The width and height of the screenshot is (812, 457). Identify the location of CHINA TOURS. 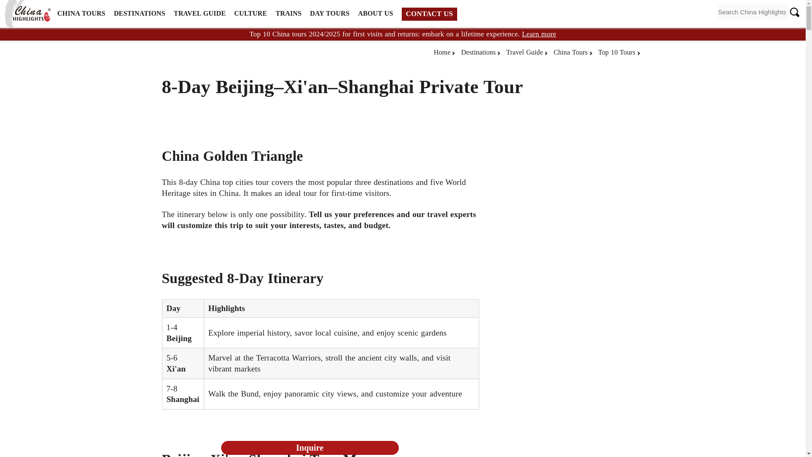
(81, 14).